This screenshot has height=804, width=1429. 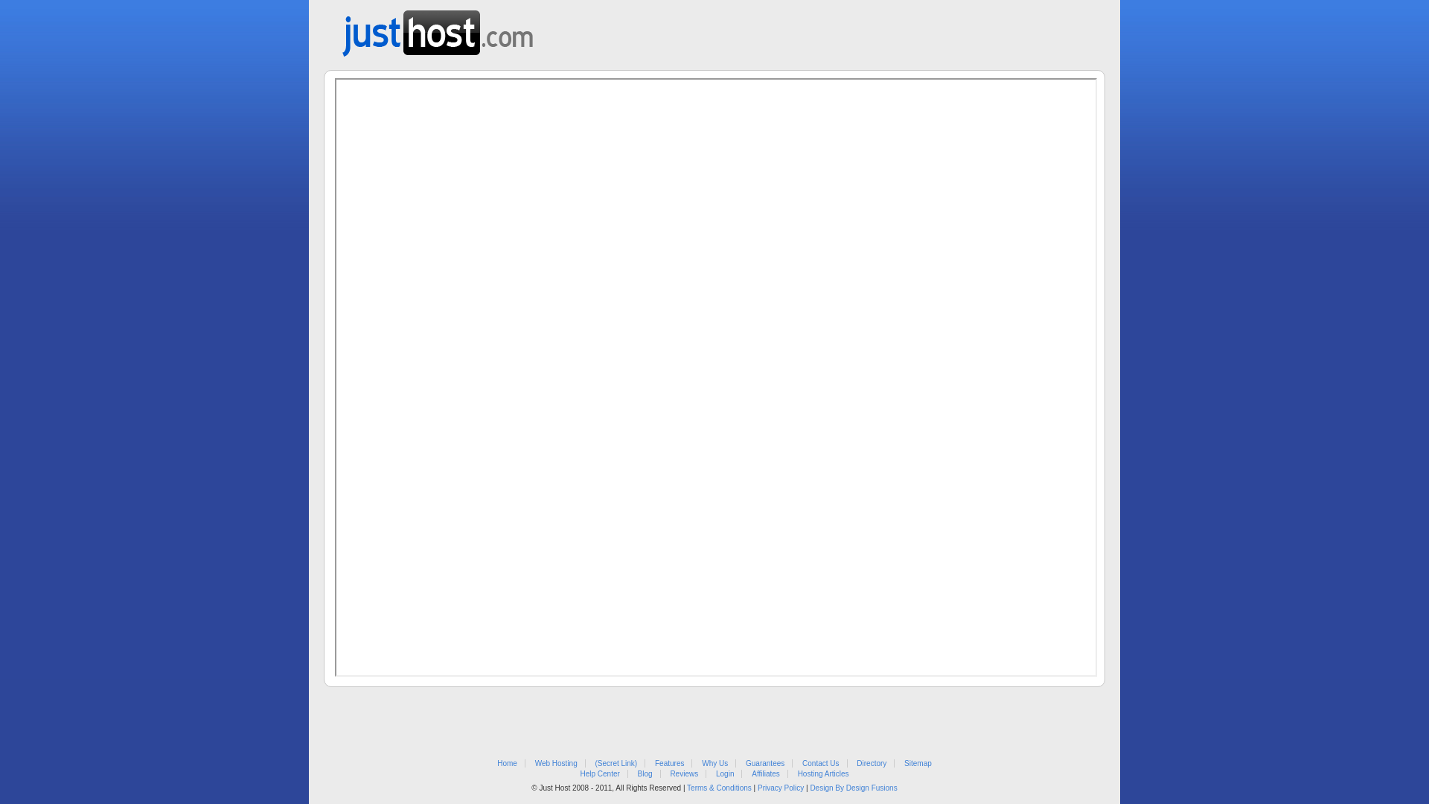 What do you see at coordinates (719, 788) in the screenshot?
I see `Terms & Conditions` at bounding box center [719, 788].